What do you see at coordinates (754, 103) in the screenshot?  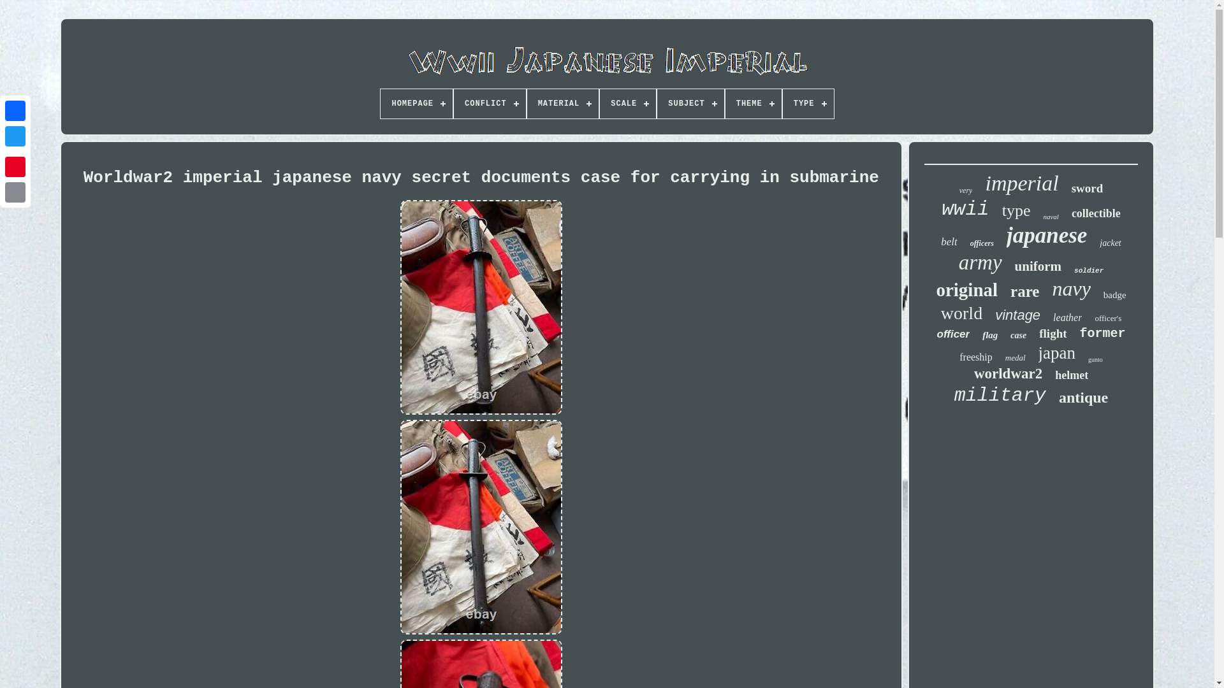 I see `THEME` at bounding box center [754, 103].